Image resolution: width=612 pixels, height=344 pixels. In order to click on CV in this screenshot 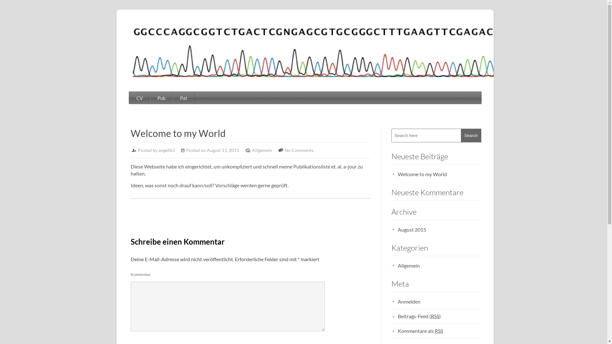, I will do `click(140, 98)`.